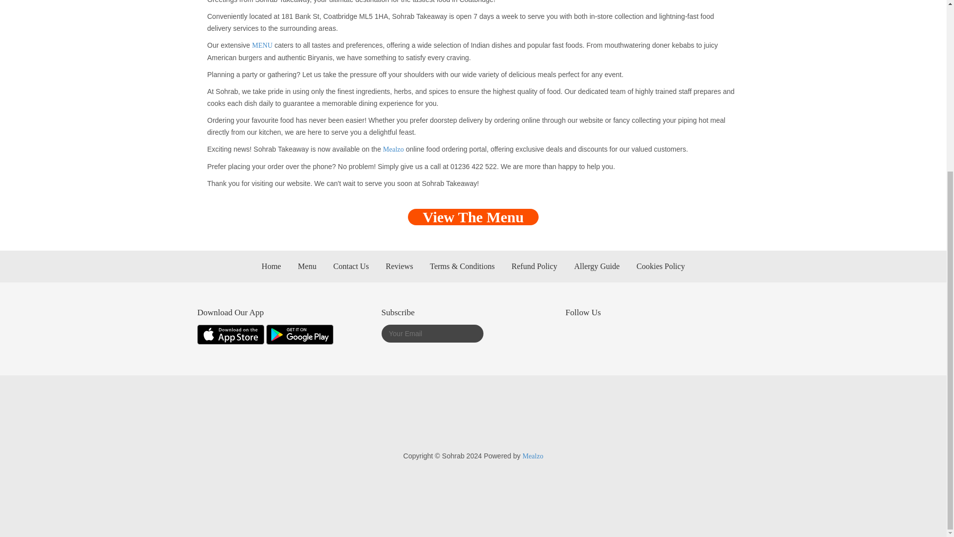  What do you see at coordinates (573, 337) in the screenshot?
I see `Follow us on instagram` at bounding box center [573, 337].